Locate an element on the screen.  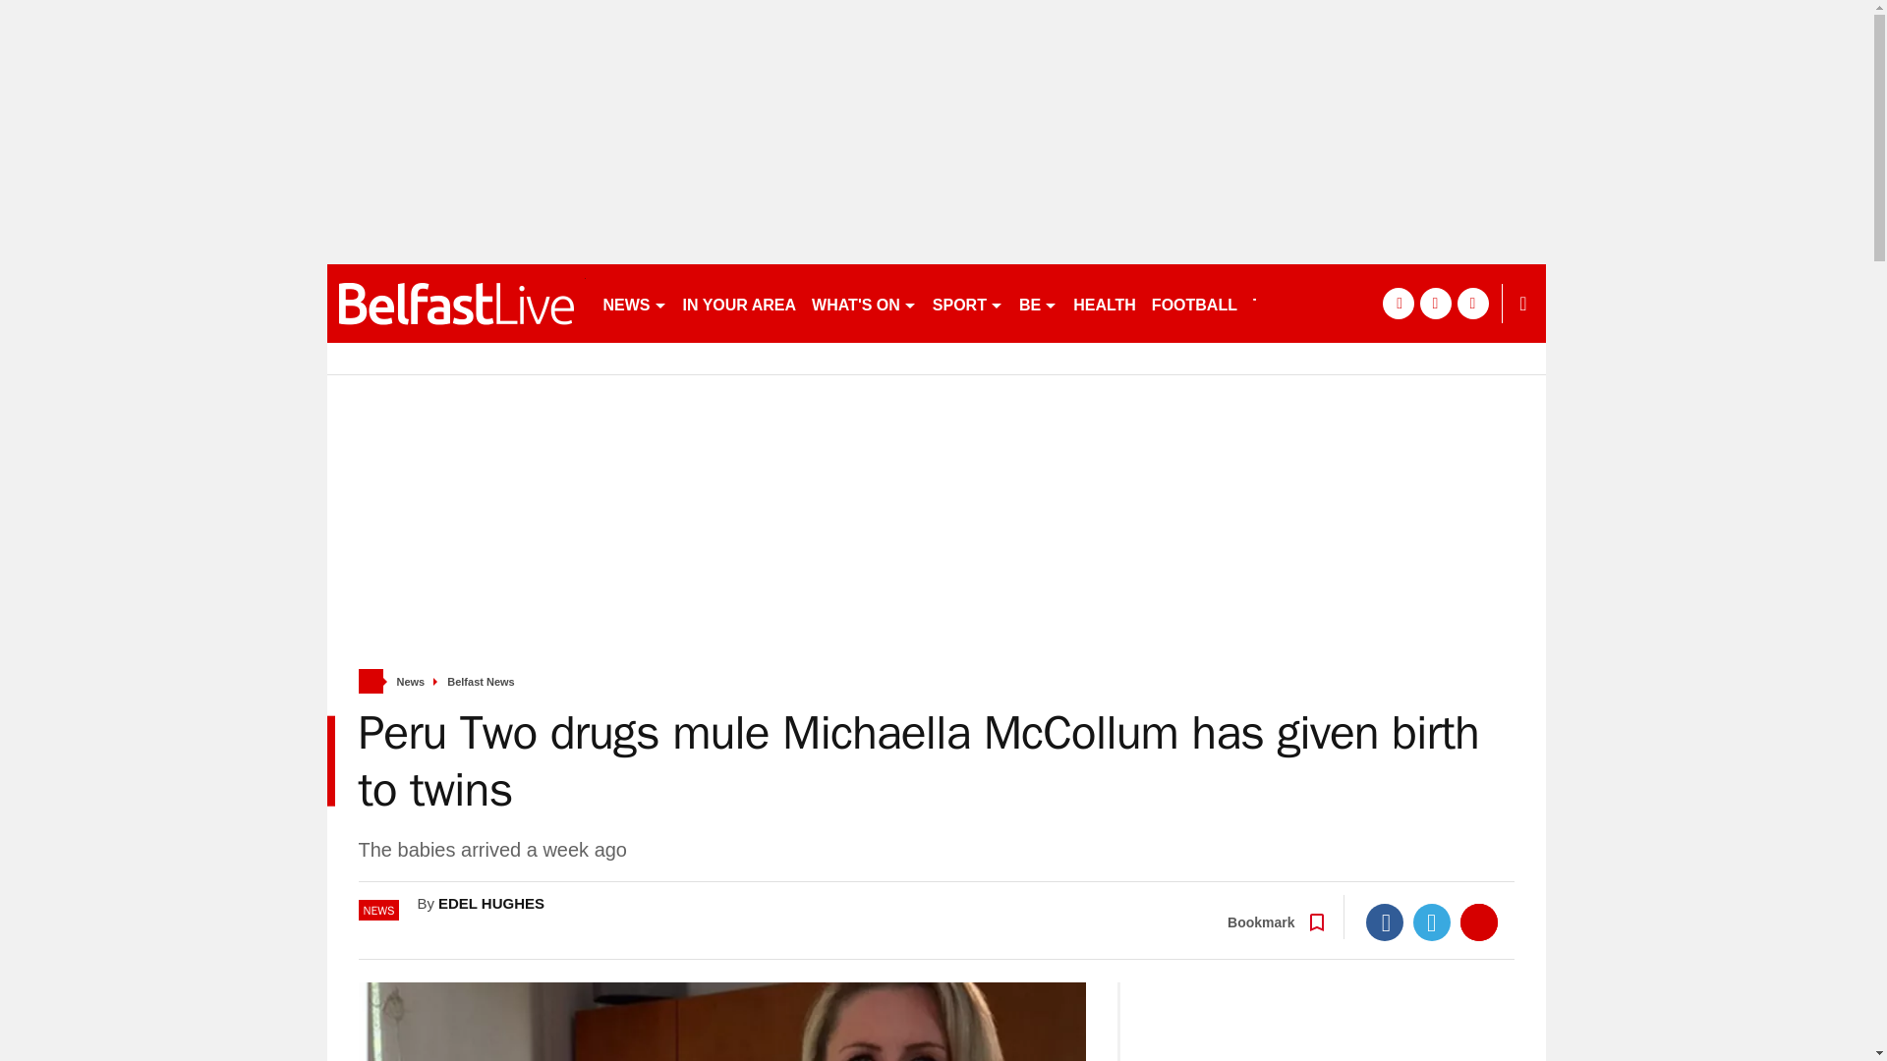
IN YOUR AREA is located at coordinates (738, 303).